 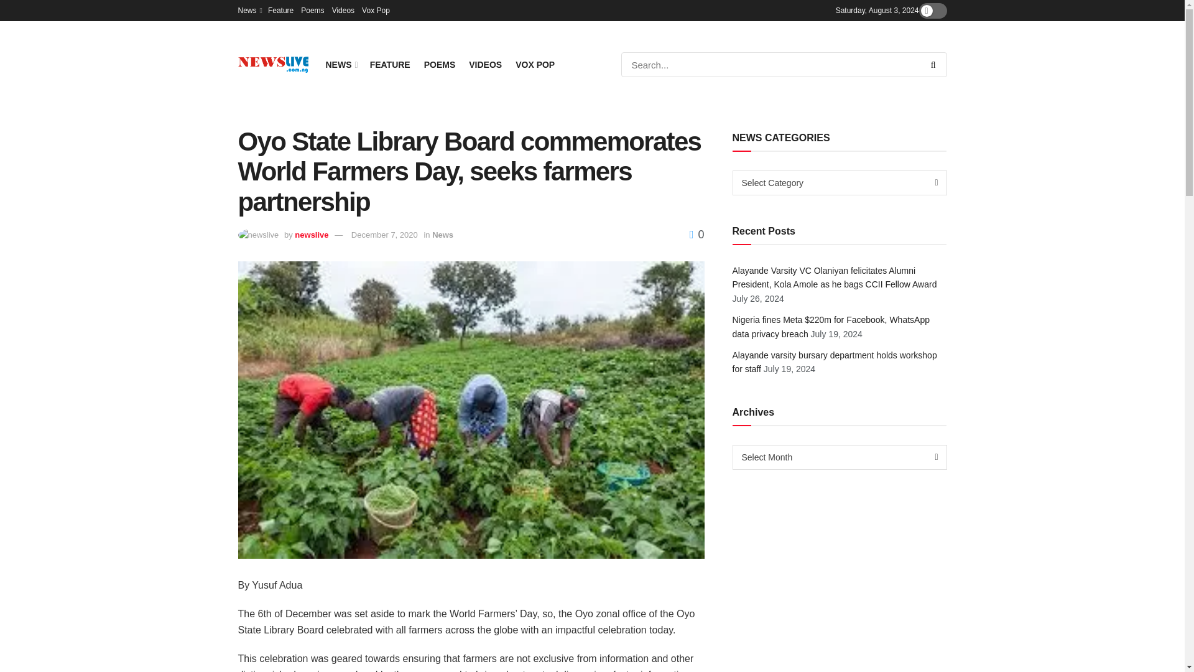 I want to click on VOX POP, so click(x=535, y=64).